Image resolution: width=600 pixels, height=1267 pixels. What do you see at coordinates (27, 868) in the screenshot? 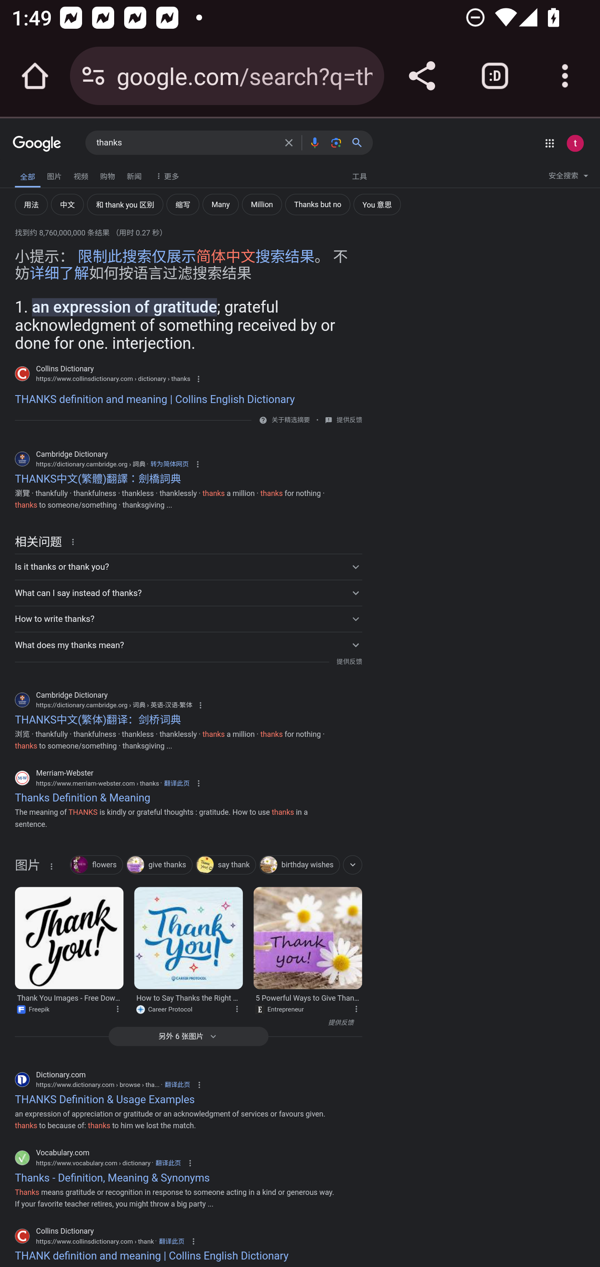
I see `图片` at bounding box center [27, 868].